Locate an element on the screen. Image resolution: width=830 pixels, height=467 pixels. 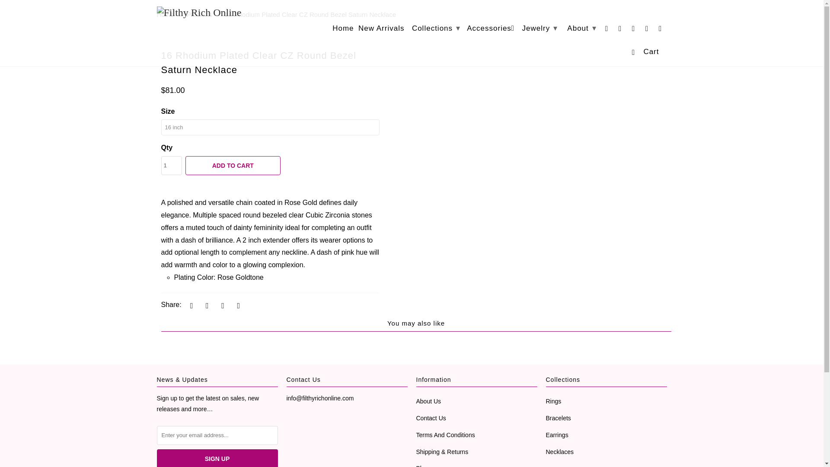
Products is located at coordinates (200, 14).